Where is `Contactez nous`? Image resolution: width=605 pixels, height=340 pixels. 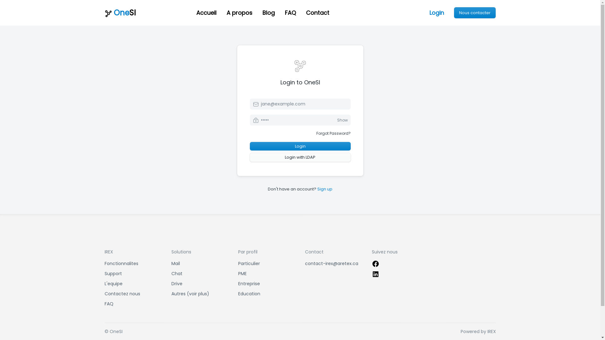 Contactez nous is located at coordinates (122, 294).